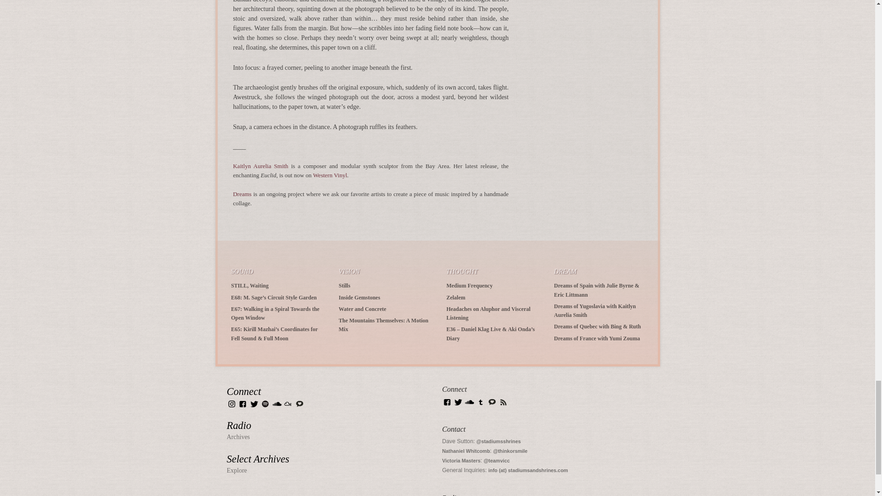 The image size is (882, 496). I want to click on Zelalem, so click(456, 297).